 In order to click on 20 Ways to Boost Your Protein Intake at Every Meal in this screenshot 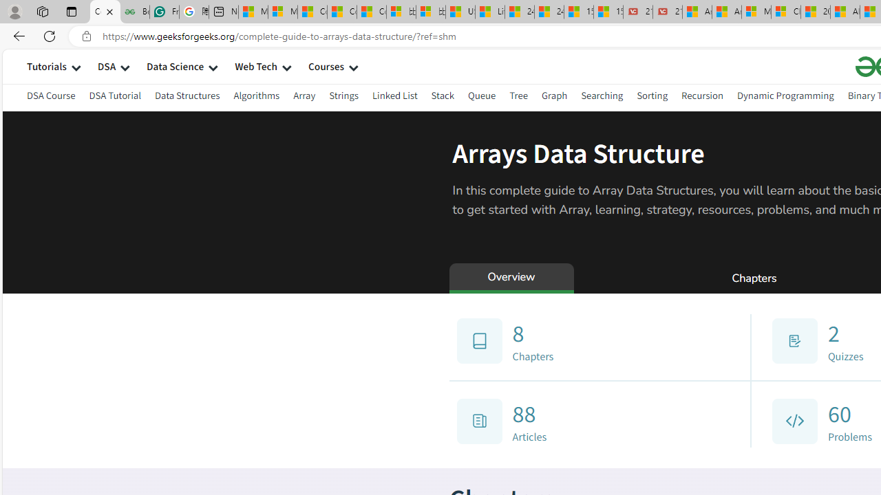, I will do `click(815, 12)`.